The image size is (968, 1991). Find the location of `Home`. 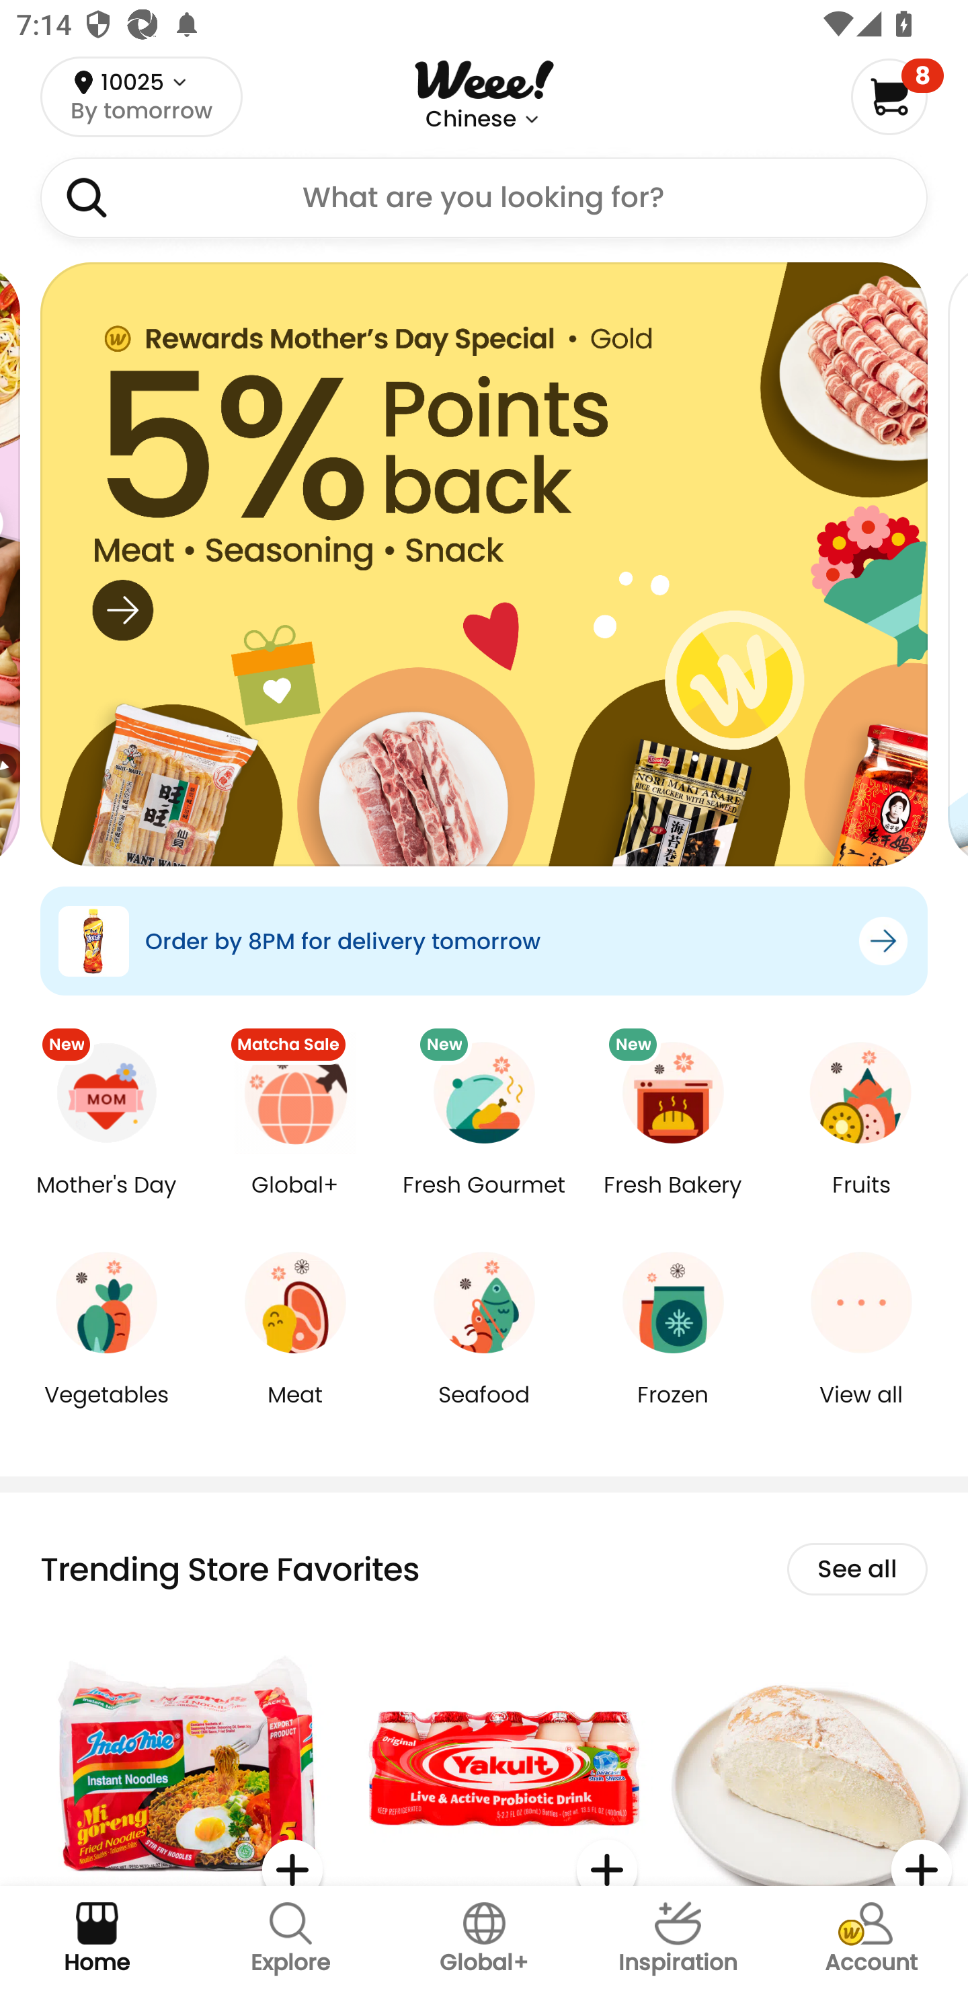

Home is located at coordinates (97, 1939).